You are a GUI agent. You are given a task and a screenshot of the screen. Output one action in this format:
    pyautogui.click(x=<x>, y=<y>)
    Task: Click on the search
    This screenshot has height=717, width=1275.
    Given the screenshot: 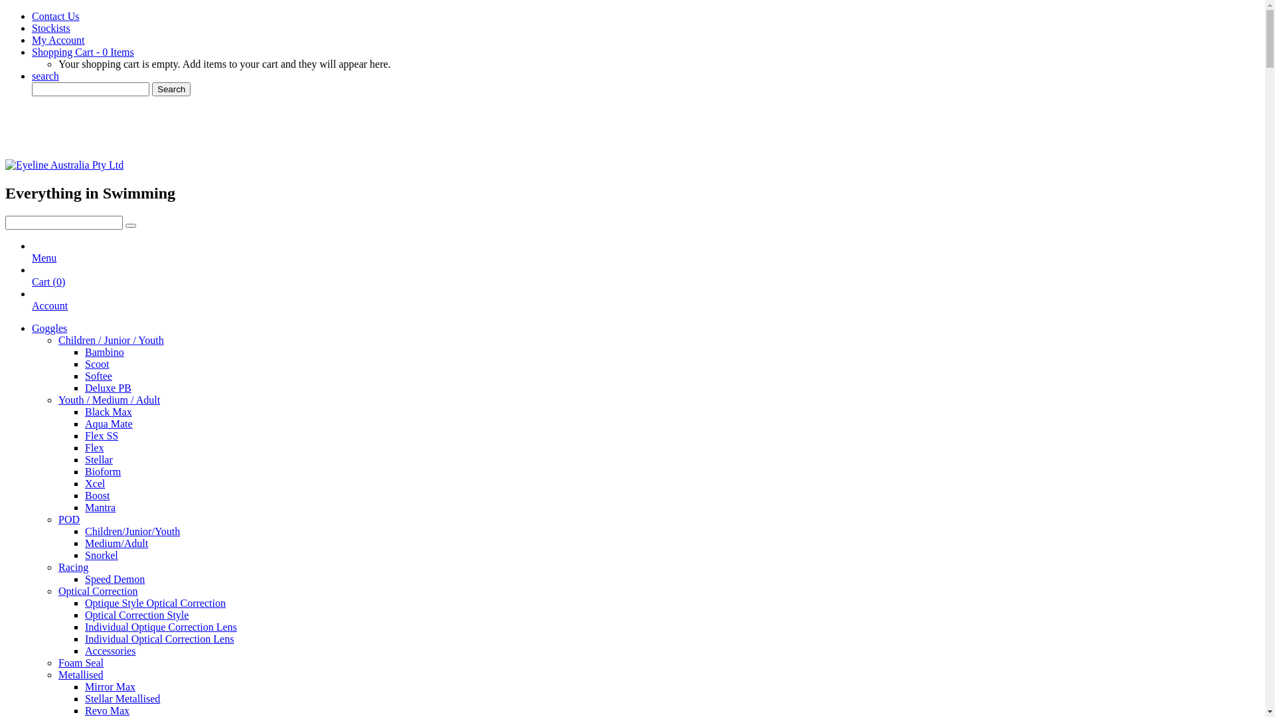 What is the action you would take?
    pyautogui.click(x=45, y=76)
    